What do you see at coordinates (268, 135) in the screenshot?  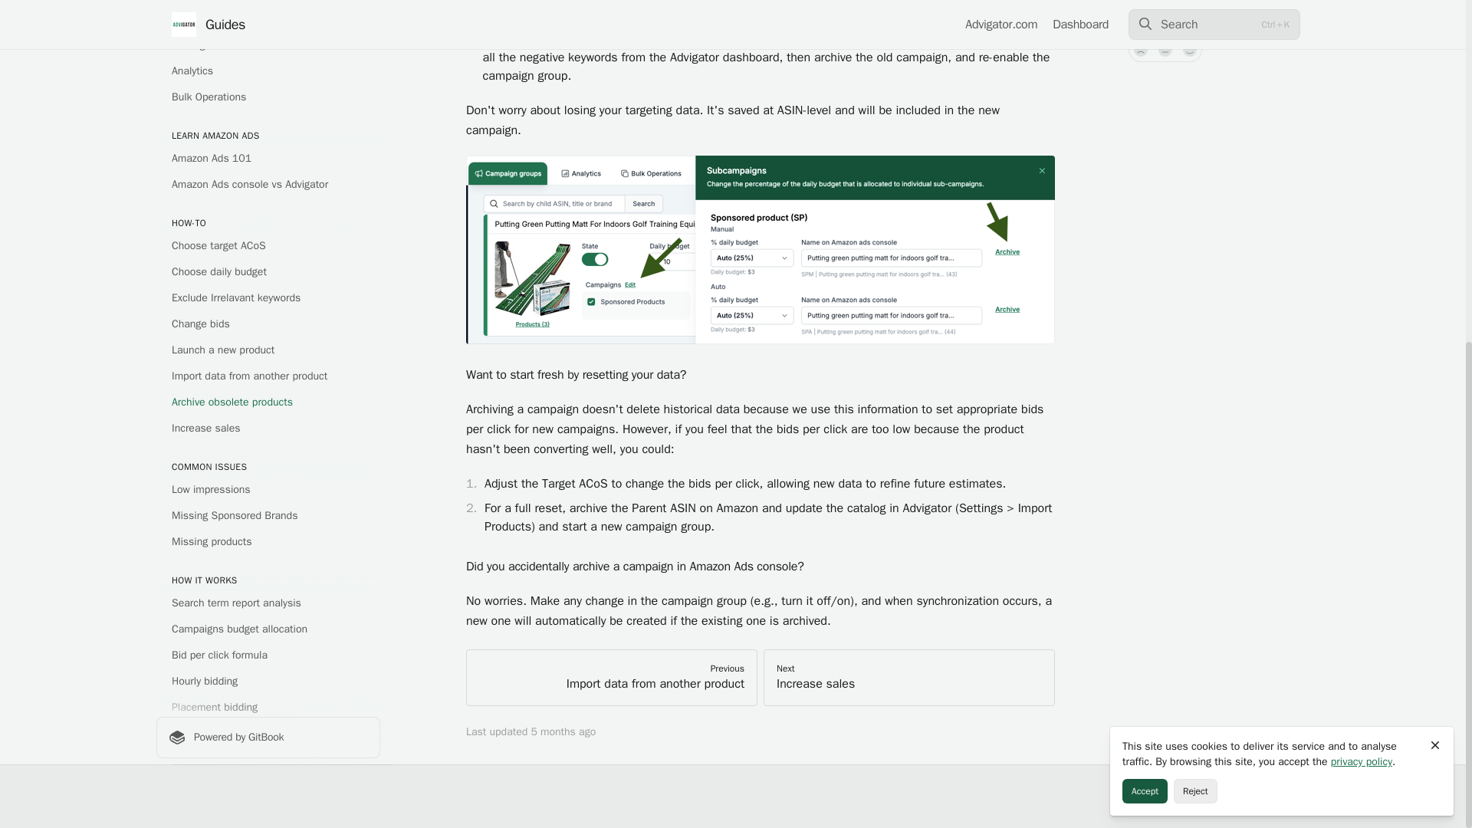 I see `Bid per click formula` at bounding box center [268, 135].